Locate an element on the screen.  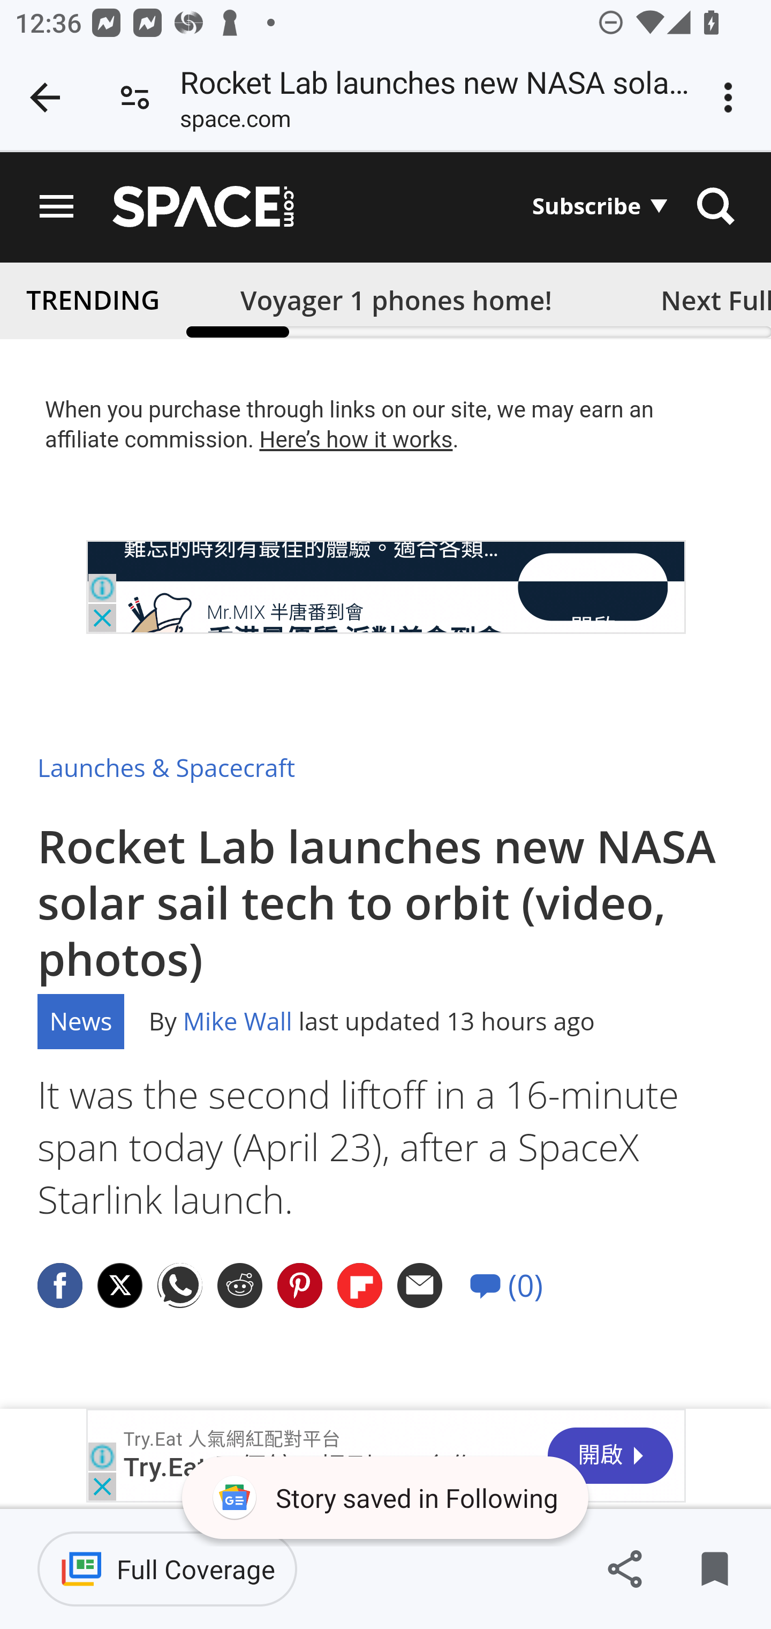
Mike Wall is located at coordinates (237, 1021).